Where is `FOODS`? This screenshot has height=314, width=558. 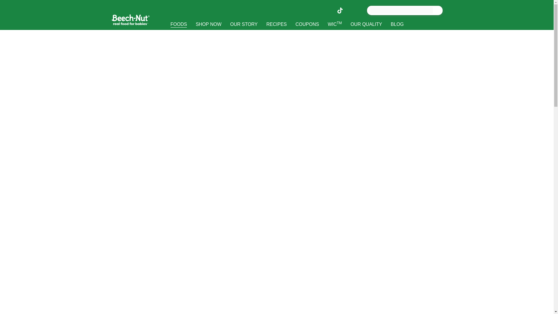 FOODS is located at coordinates (179, 24).